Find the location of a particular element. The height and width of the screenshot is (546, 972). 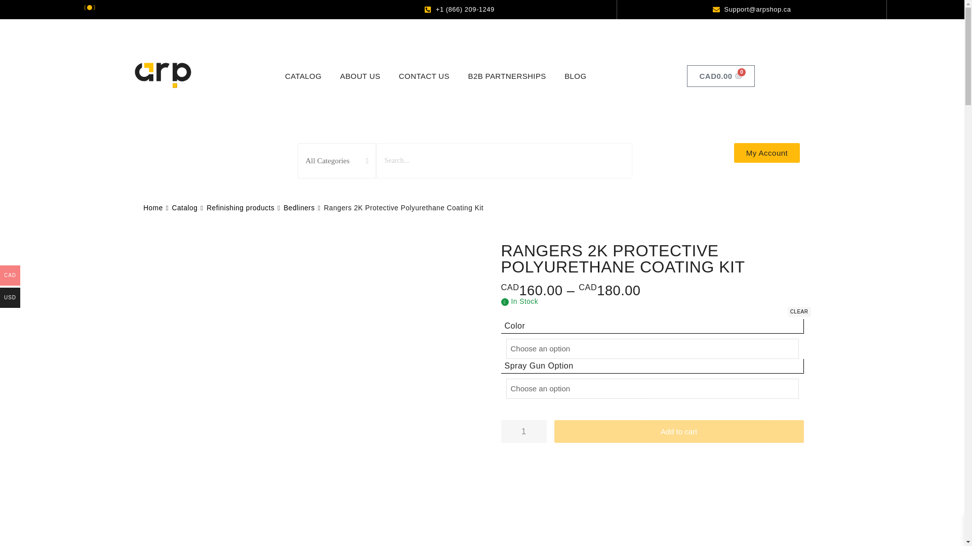

Search is located at coordinates (506, 76).